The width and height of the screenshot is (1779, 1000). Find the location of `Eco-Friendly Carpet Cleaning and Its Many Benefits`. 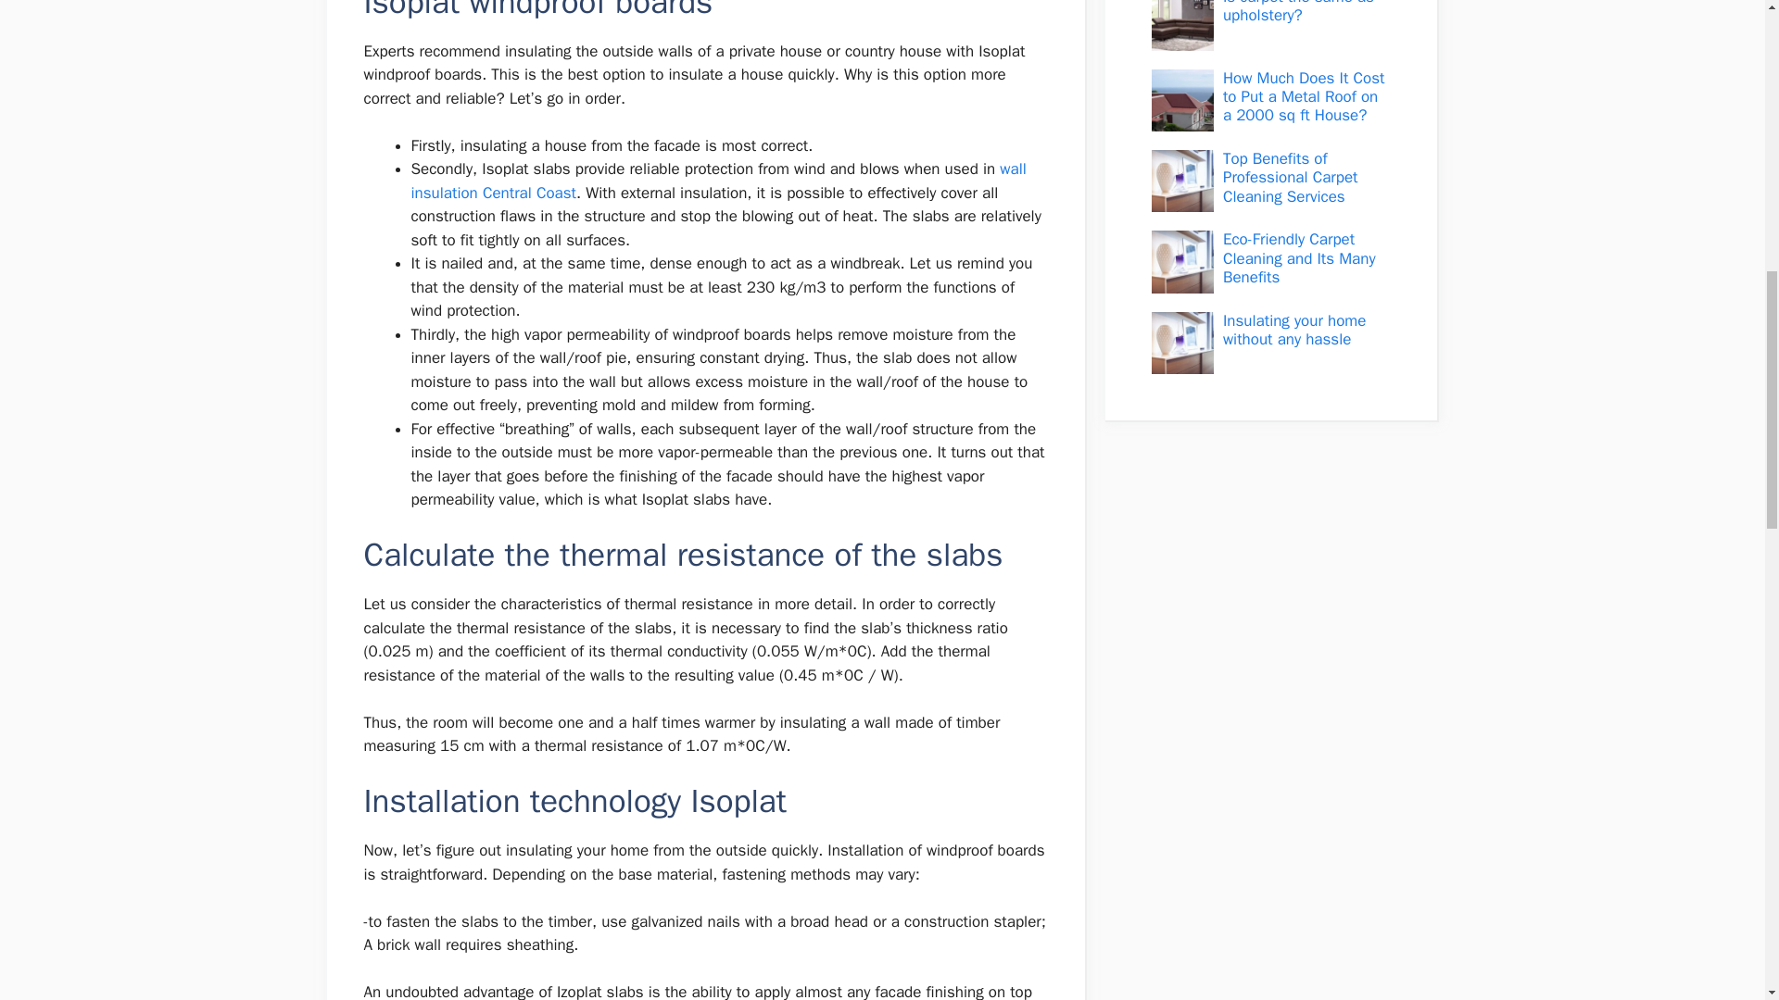

Eco-Friendly Carpet Cleaning and Its Many Benefits is located at coordinates (1299, 257).